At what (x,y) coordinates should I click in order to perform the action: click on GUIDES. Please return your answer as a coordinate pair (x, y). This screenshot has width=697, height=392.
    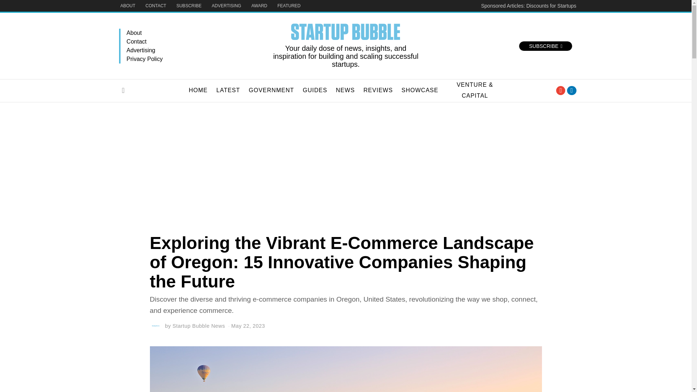
    Looking at the image, I should click on (315, 90).